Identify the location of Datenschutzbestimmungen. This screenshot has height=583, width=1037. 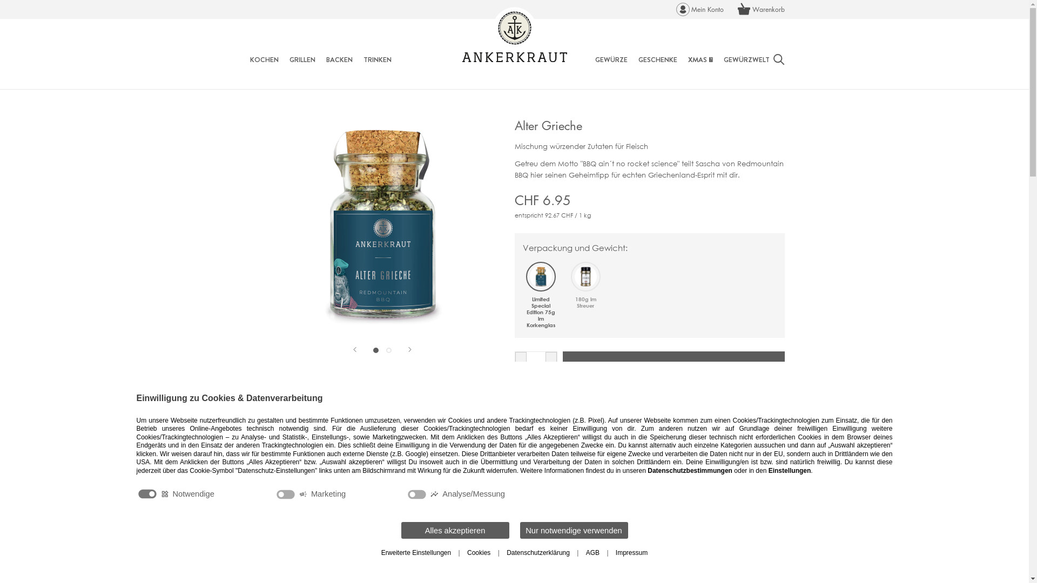
(690, 471).